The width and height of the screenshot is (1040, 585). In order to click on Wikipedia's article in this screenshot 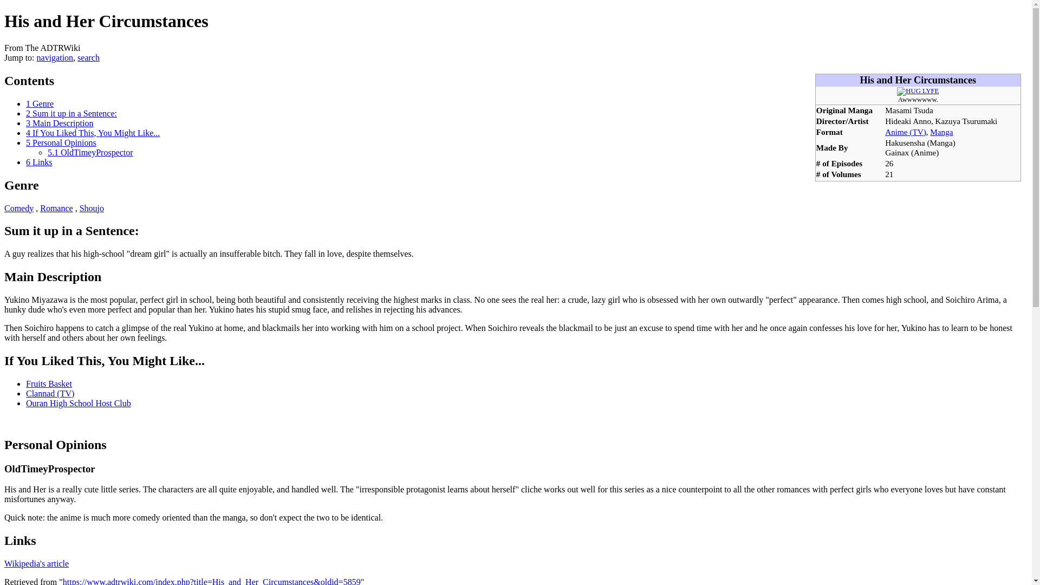, I will do `click(36, 563)`.